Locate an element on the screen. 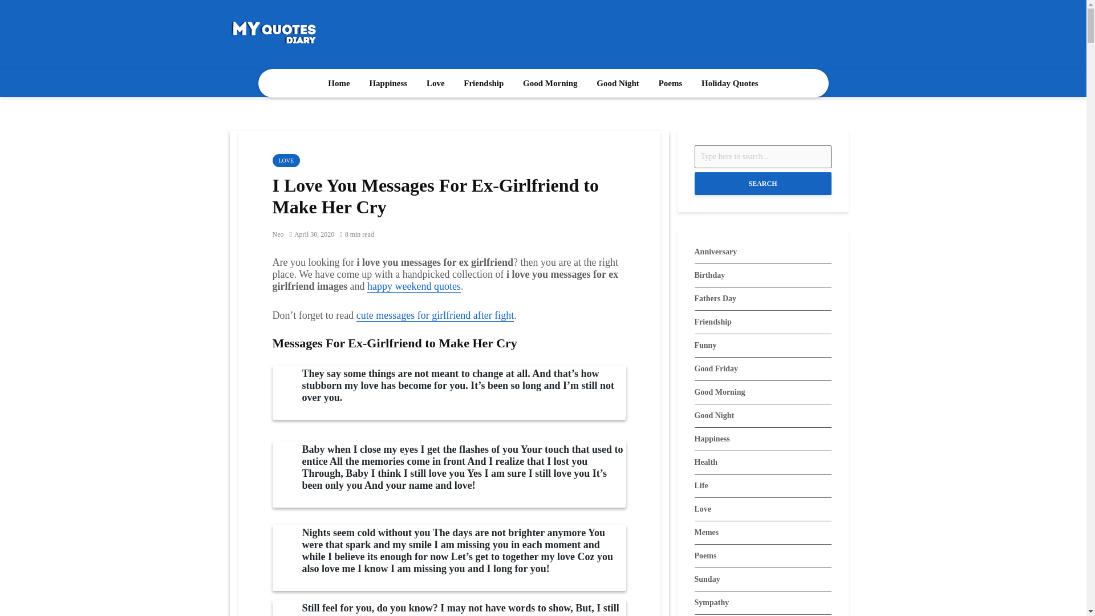  Birthday is located at coordinates (763, 275).